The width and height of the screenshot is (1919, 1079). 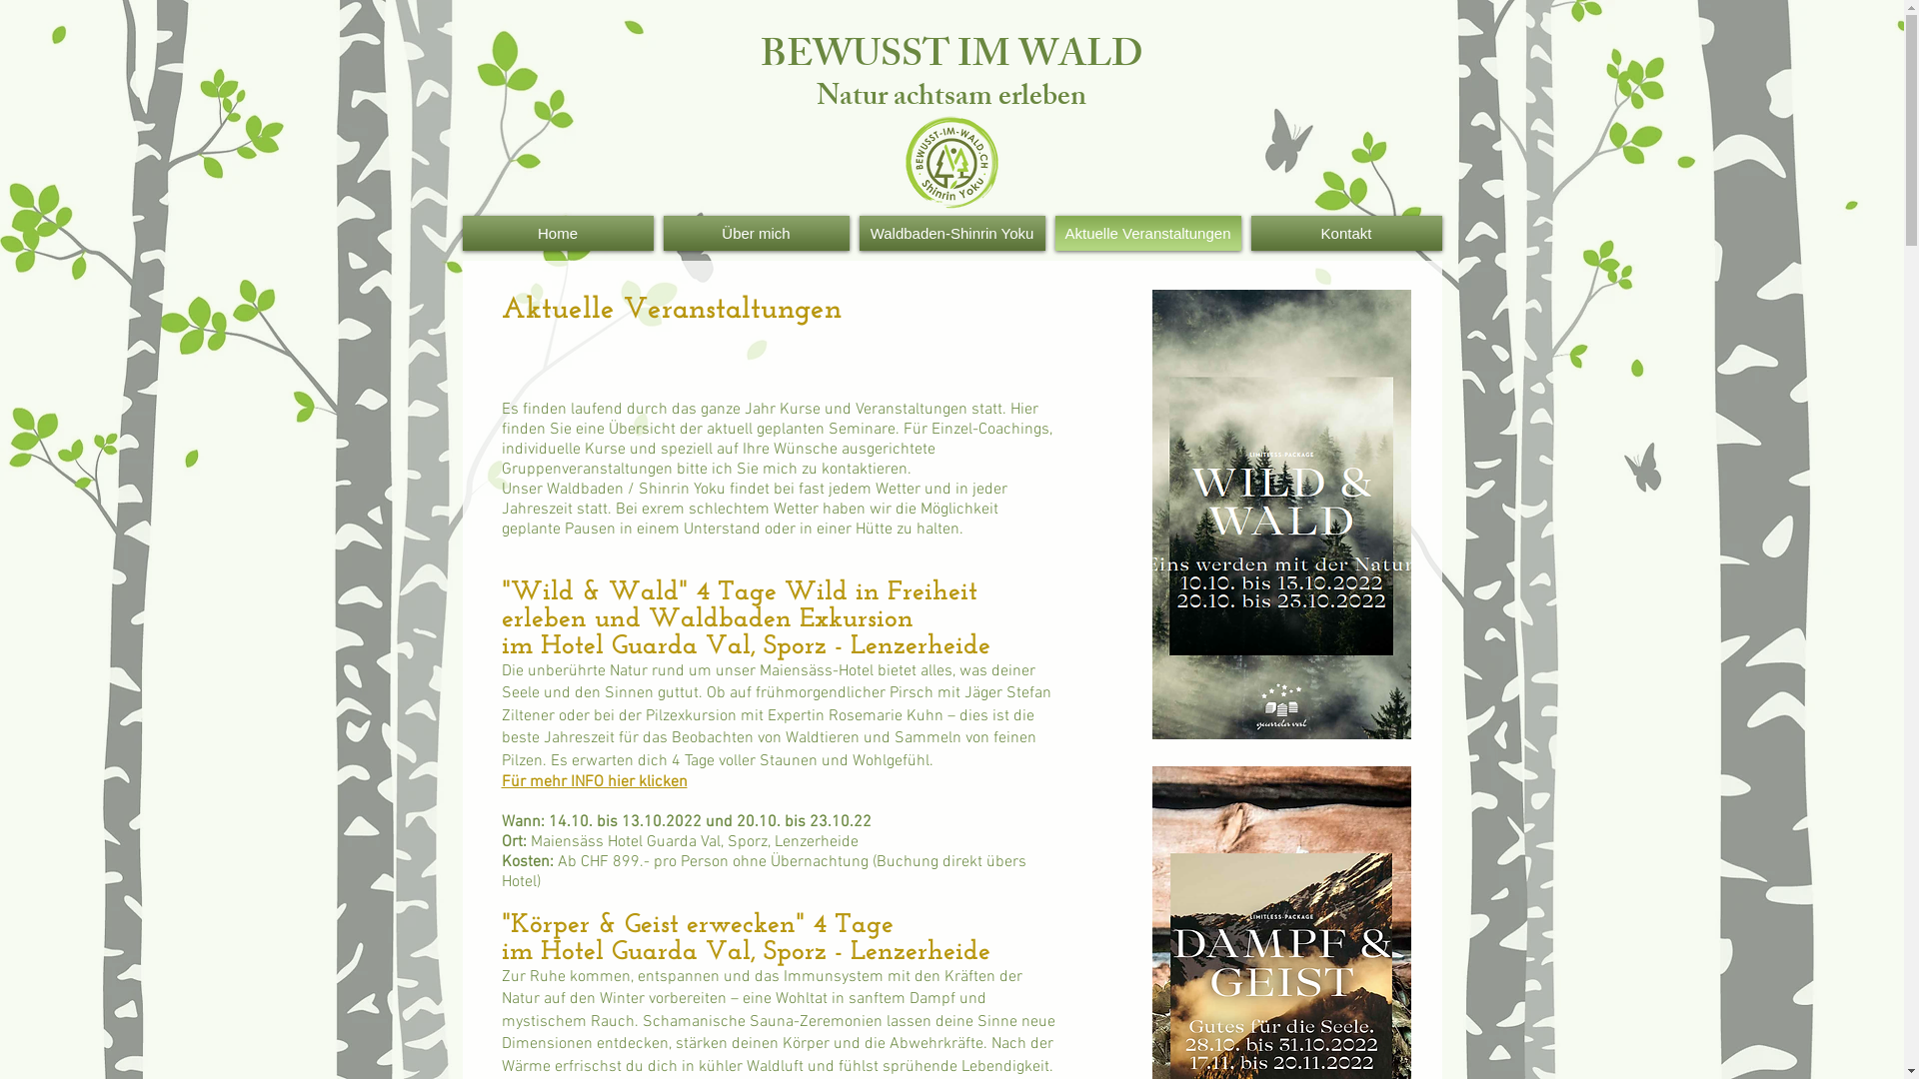 I want to click on Kontakt, so click(x=1343, y=234).